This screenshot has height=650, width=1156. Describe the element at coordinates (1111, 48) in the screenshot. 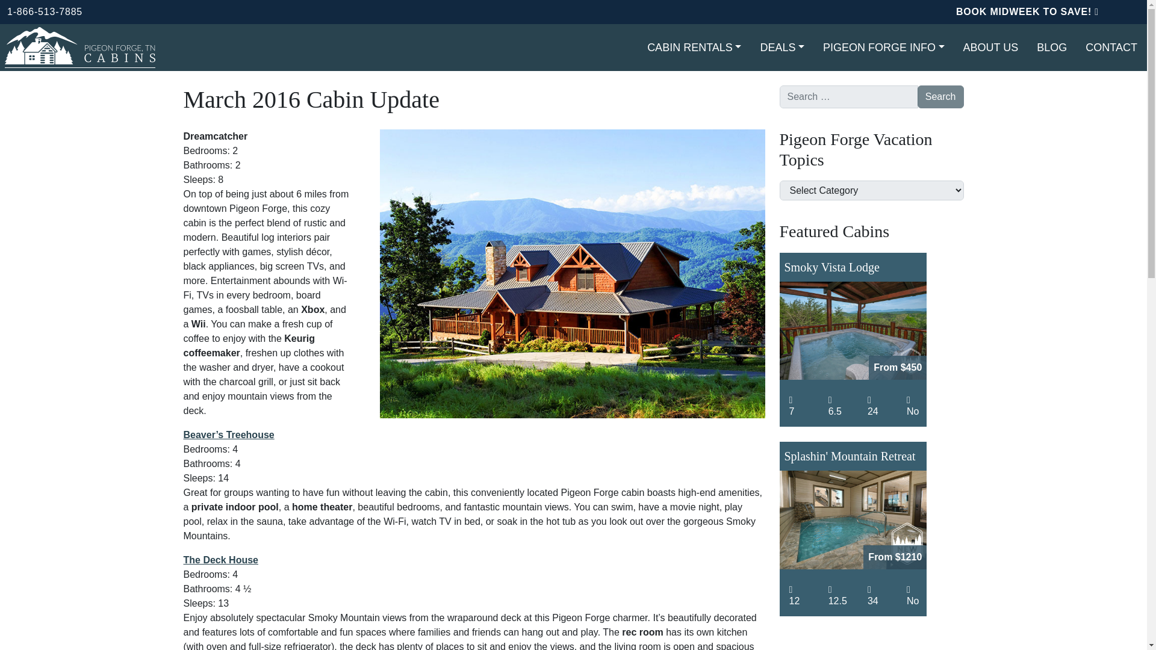

I see `CONTACT` at that location.